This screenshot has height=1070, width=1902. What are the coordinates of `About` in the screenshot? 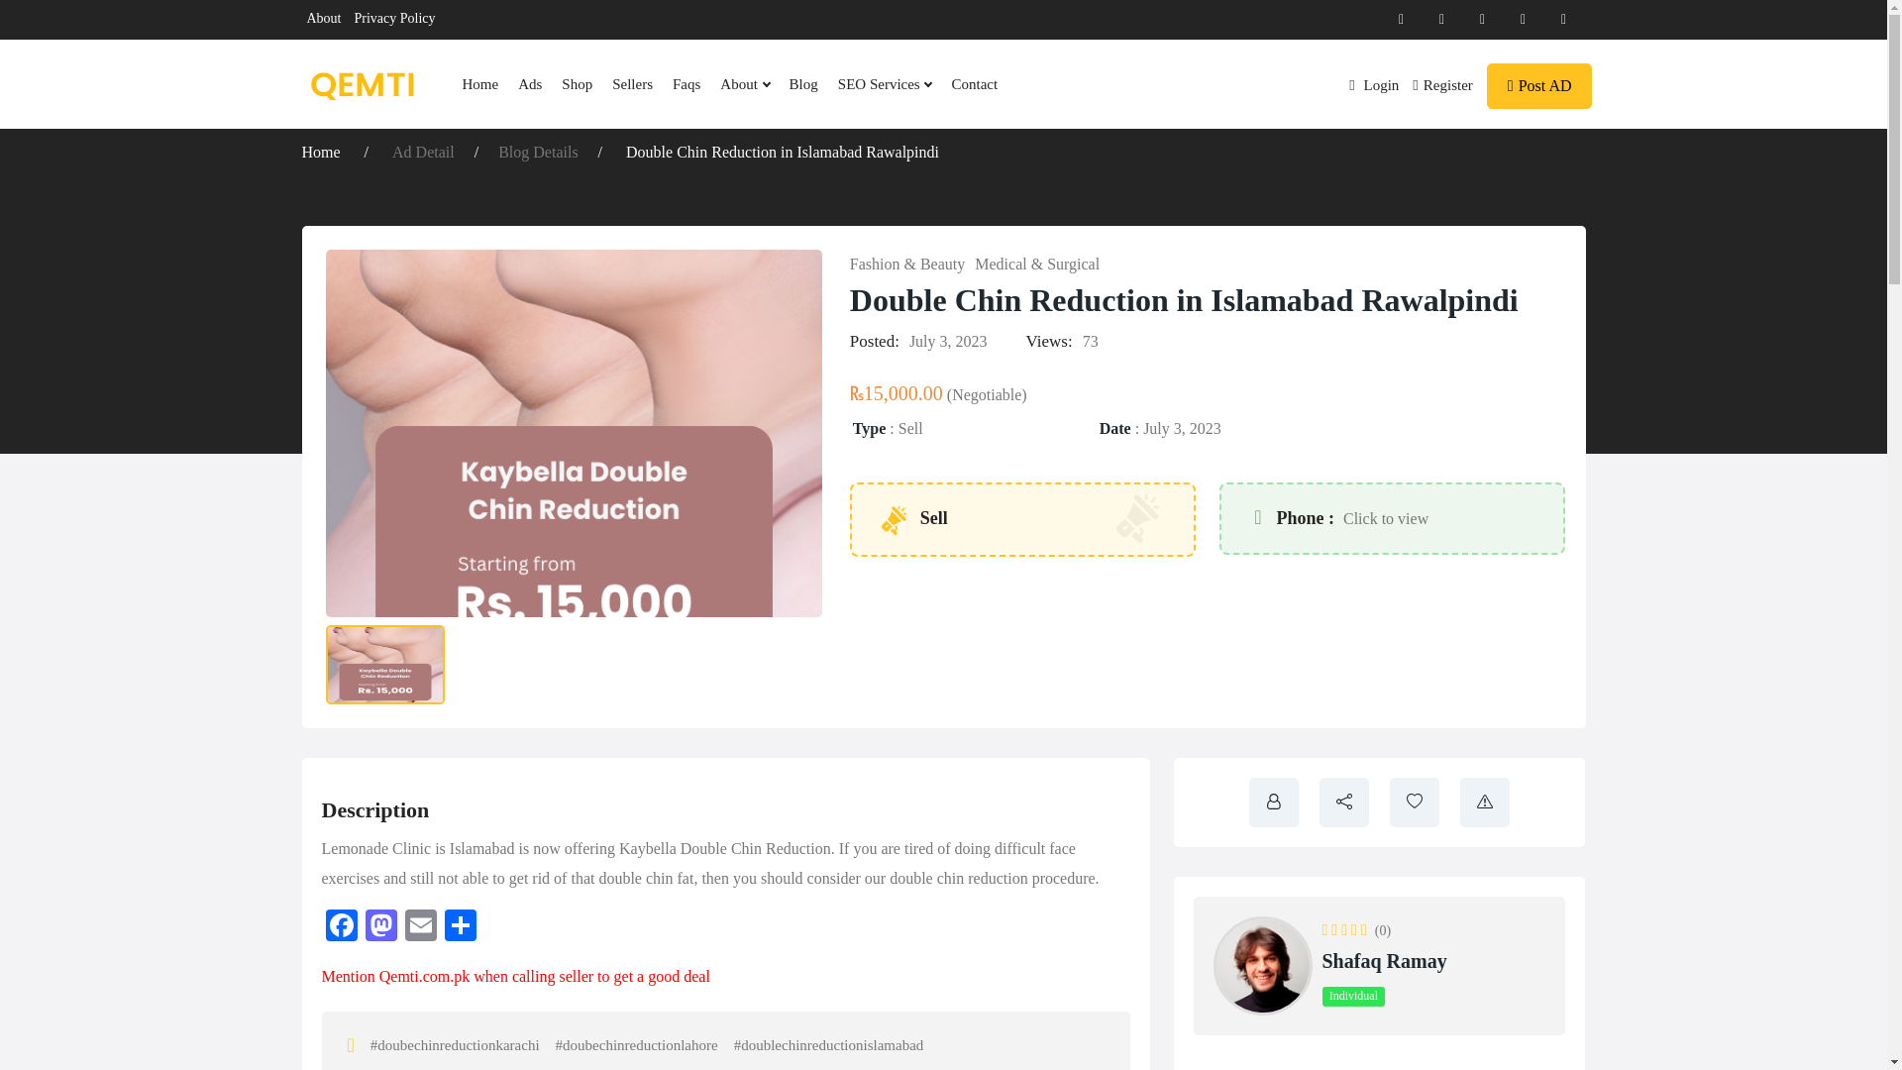 It's located at (324, 18).